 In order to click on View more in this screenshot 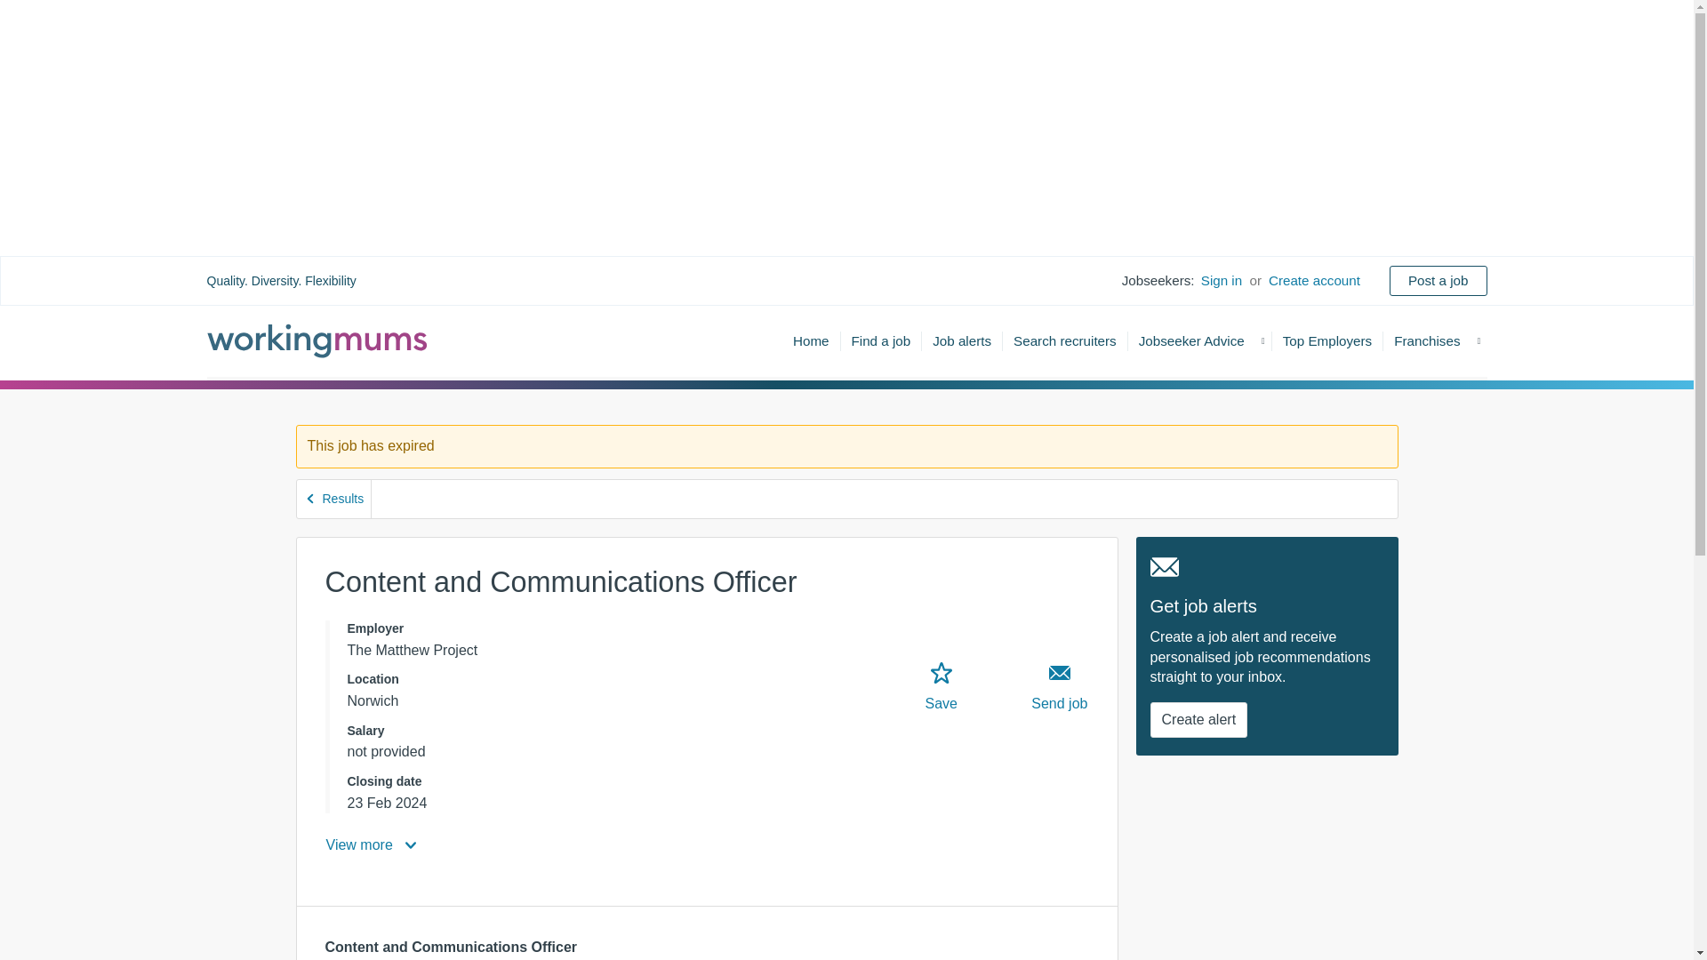, I will do `click(373, 844)`.